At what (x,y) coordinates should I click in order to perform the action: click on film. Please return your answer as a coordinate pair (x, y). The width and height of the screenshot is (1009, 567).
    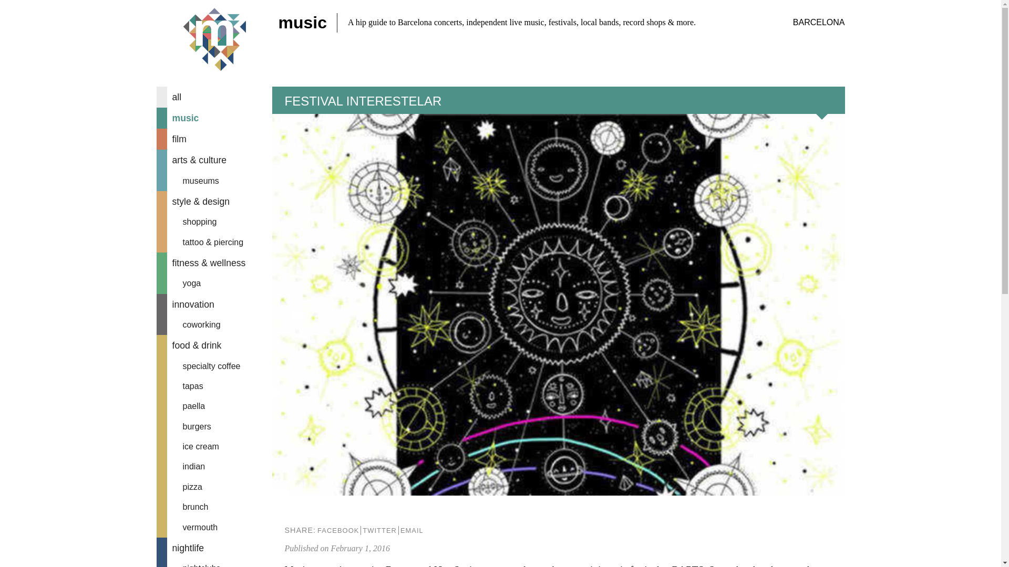
    Looking at the image, I should click on (214, 139).